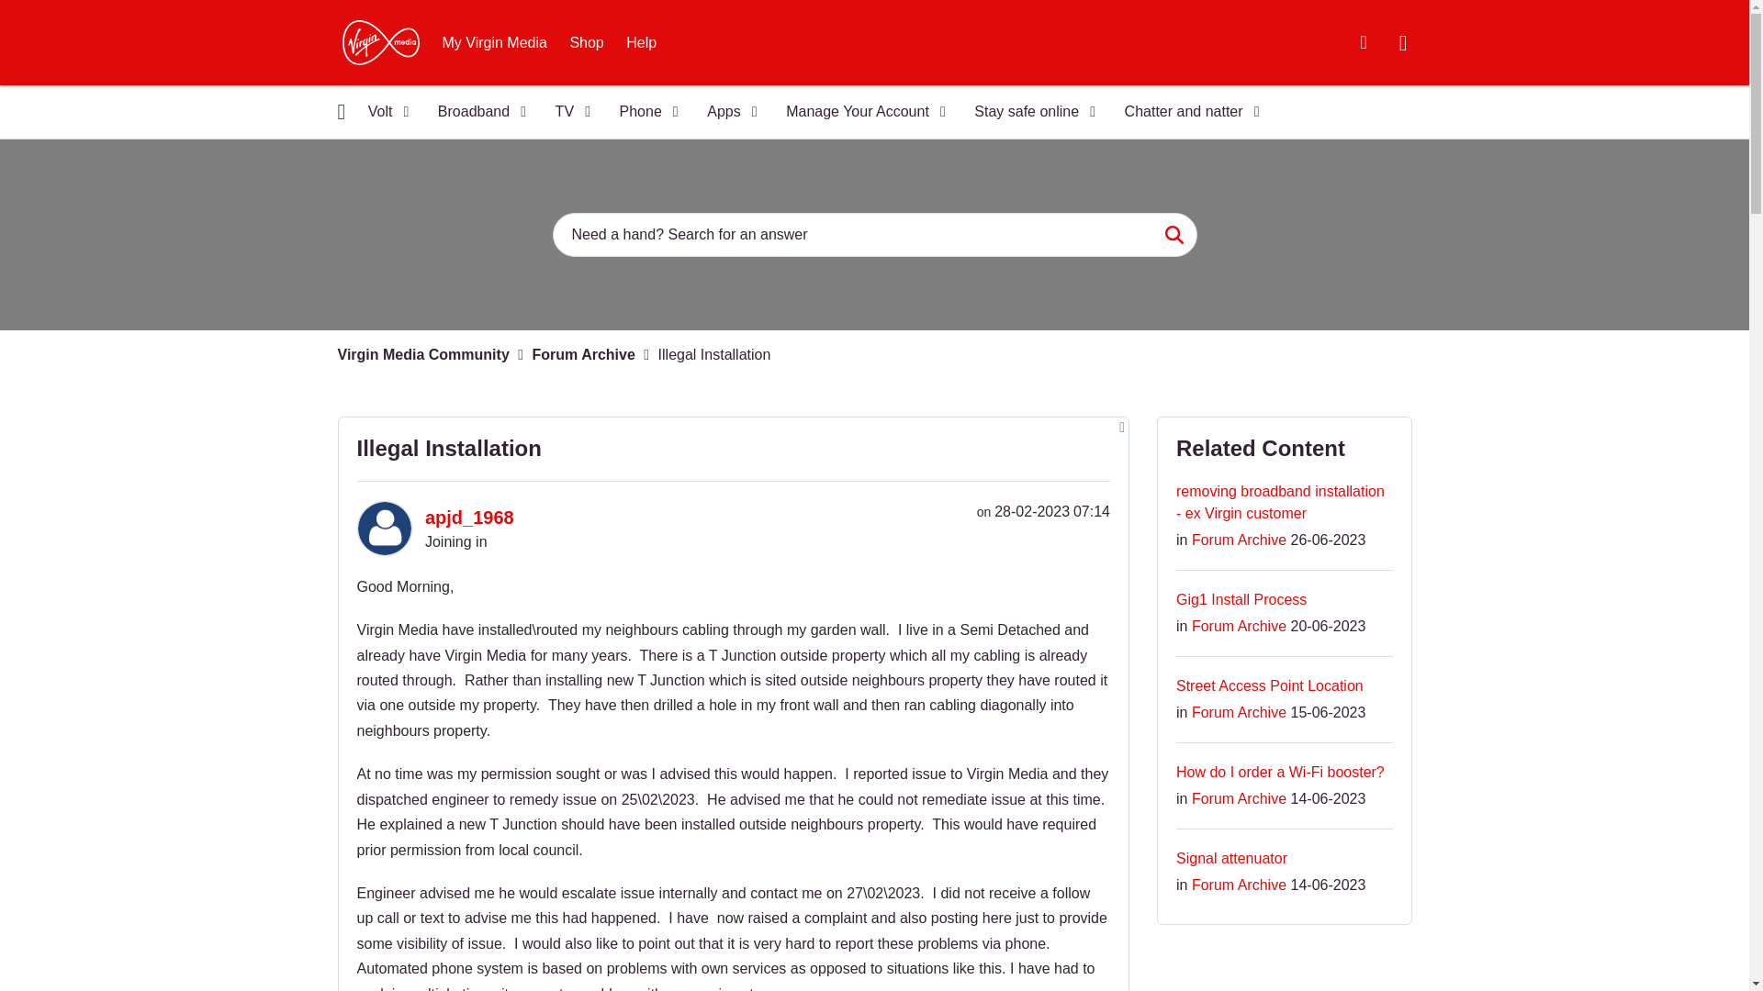  What do you see at coordinates (643, 112) in the screenshot?
I see `Phone` at bounding box center [643, 112].